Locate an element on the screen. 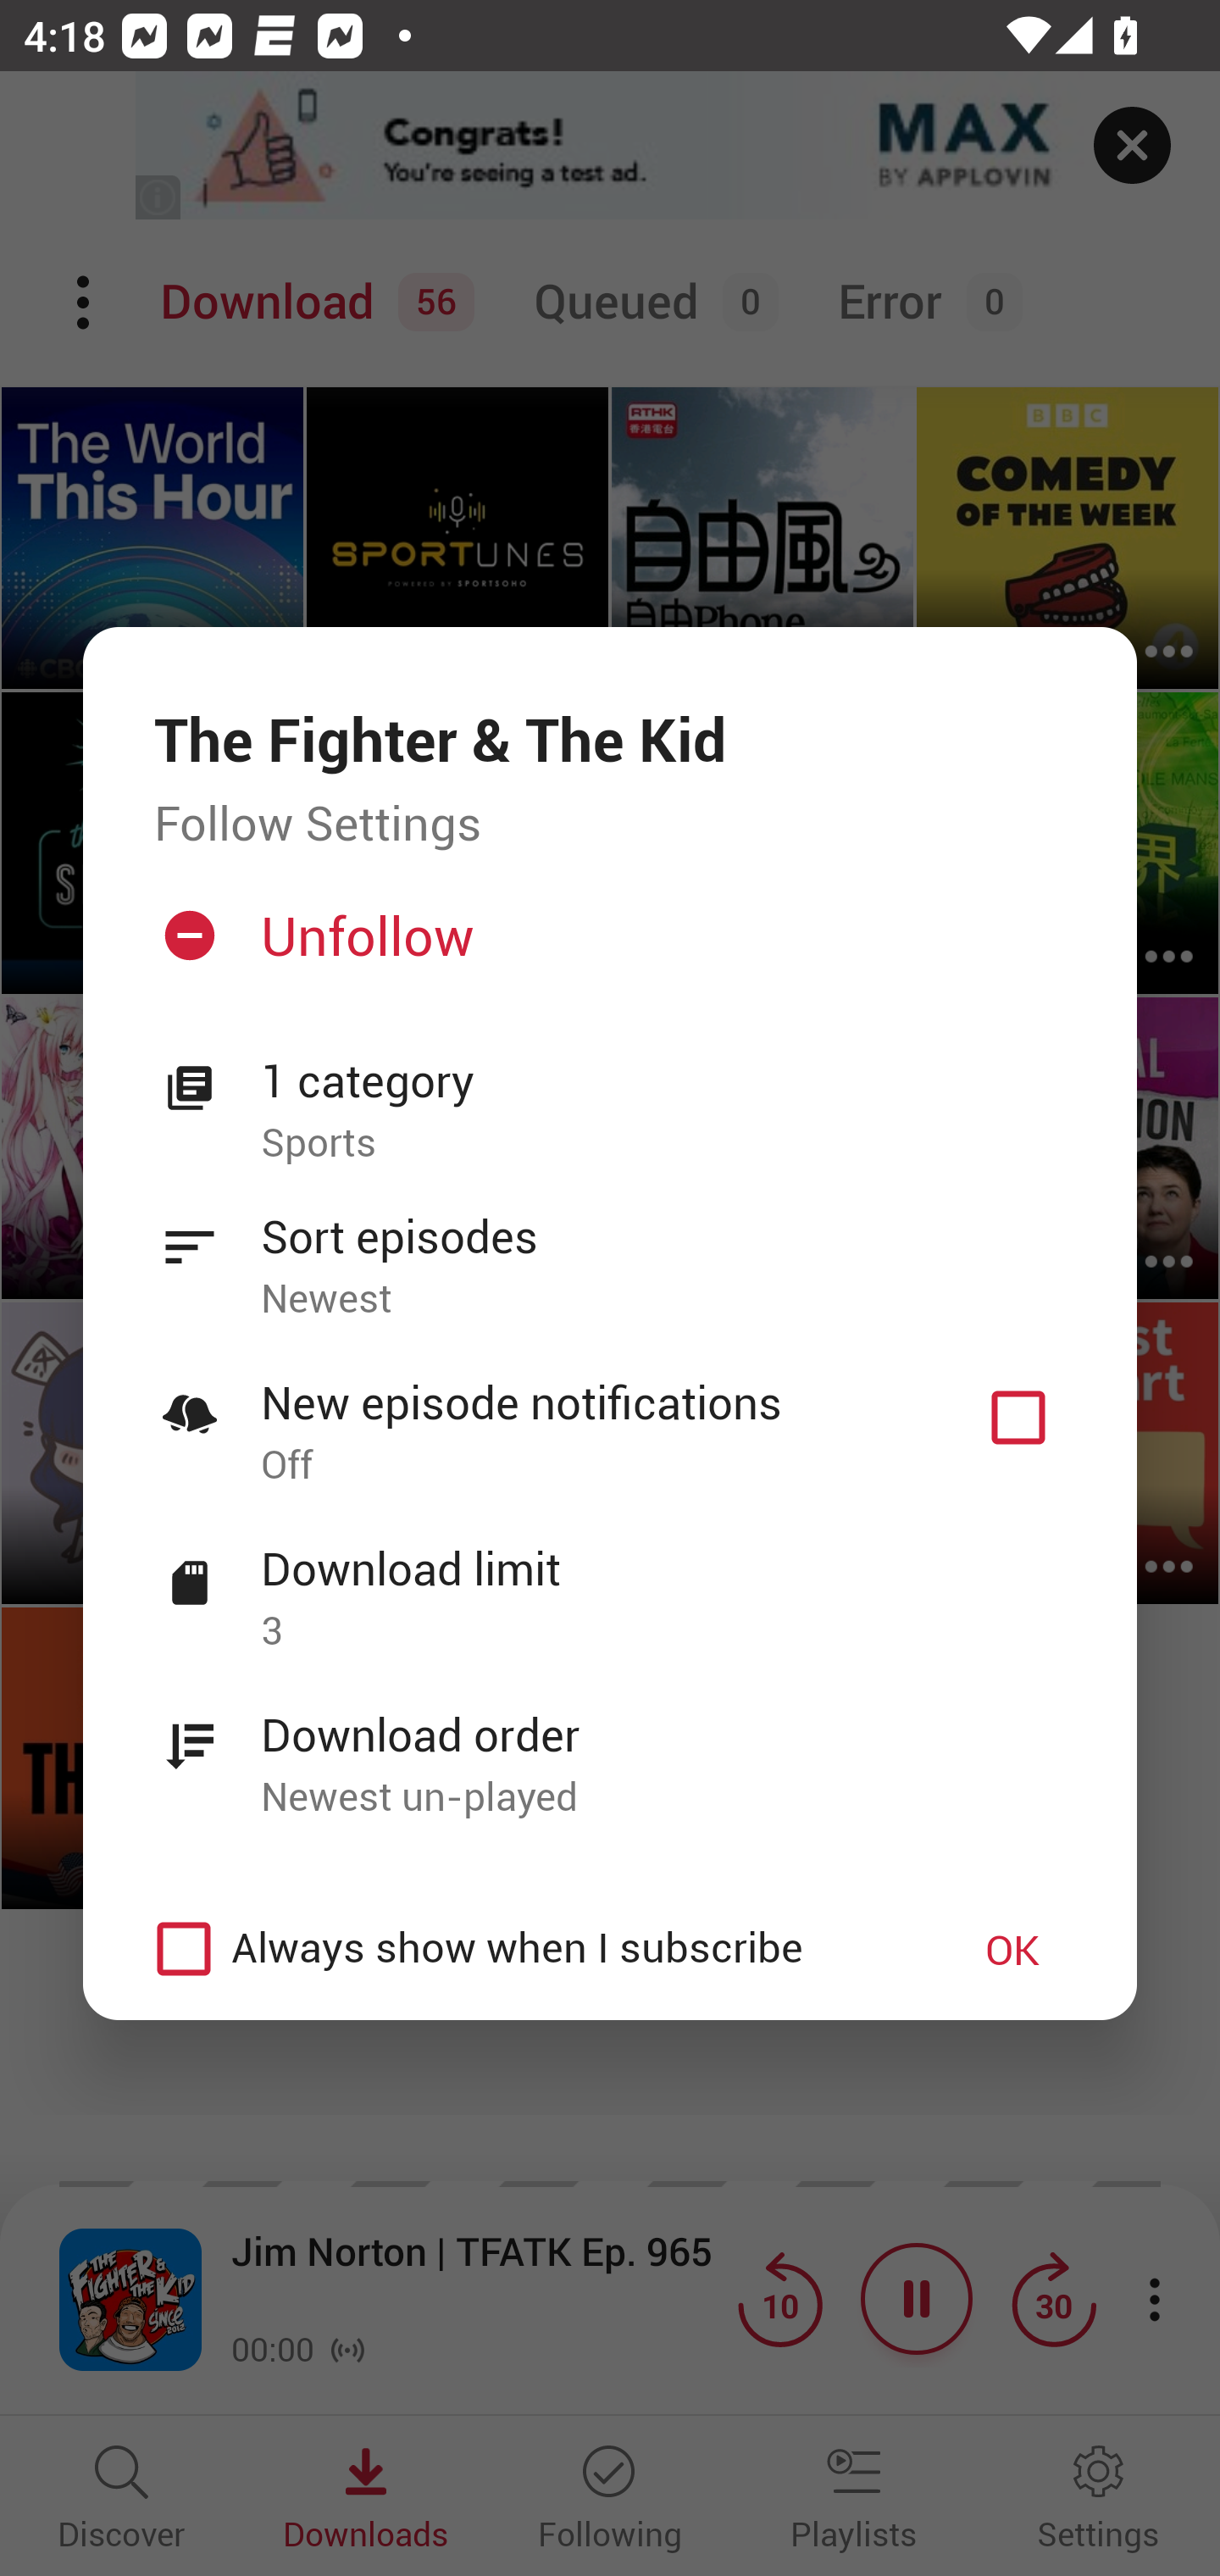 This screenshot has height=2576, width=1220. Download order Newest un-played is located at coordinates (610, 1747).